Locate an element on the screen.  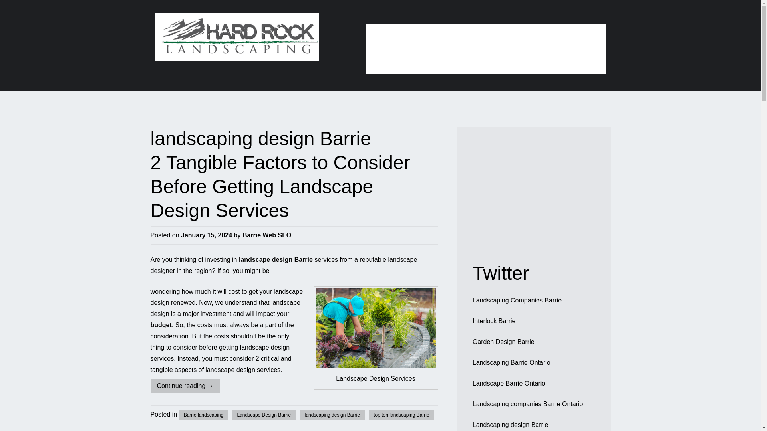
January 15, 2024 is located at coordinates (207, 235).